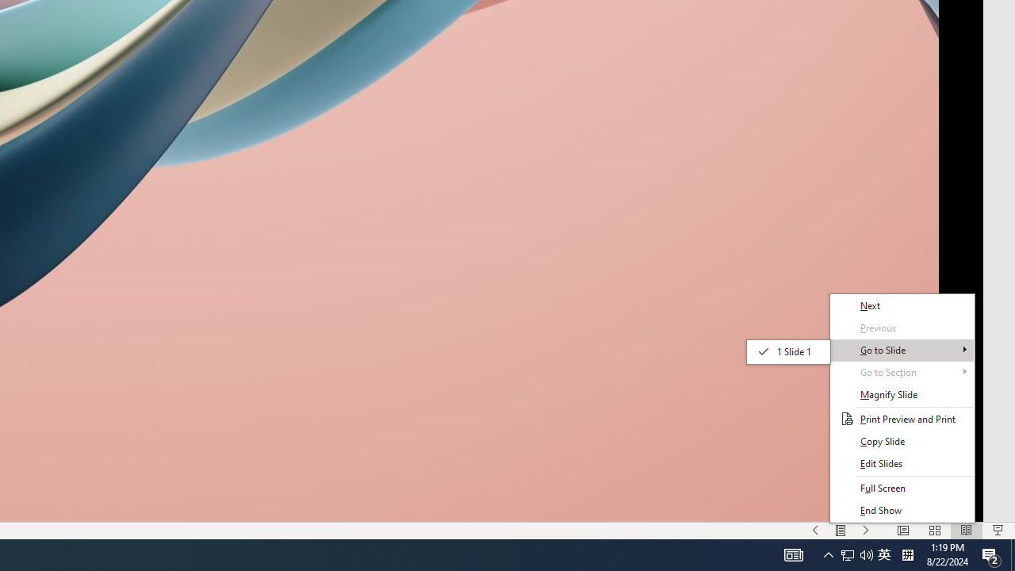 Image resolution: width=1015 pixels, height=571 pixels. What do you see at coordinates (902, 419) in the screenshot?
I see `Print Preview and Print` at bounding box center [902, 419].